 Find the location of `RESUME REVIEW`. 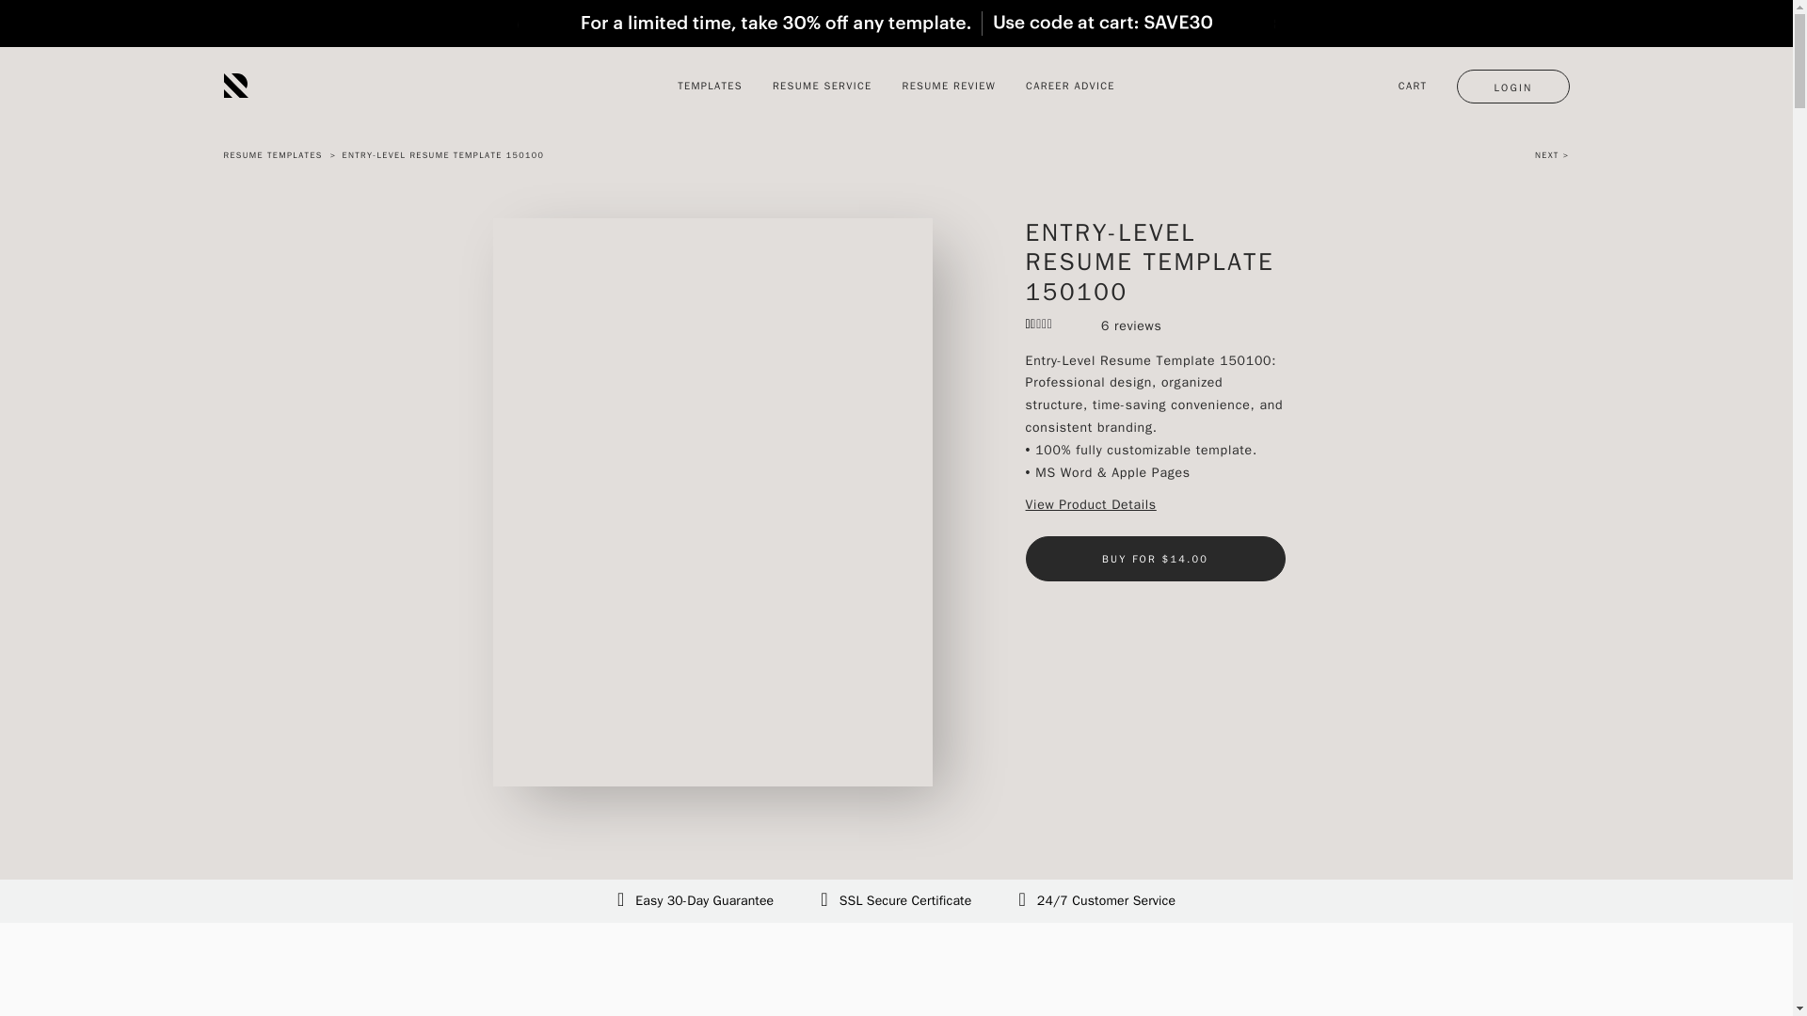

RESUME REVIEW is located at coordinates (949, 85).